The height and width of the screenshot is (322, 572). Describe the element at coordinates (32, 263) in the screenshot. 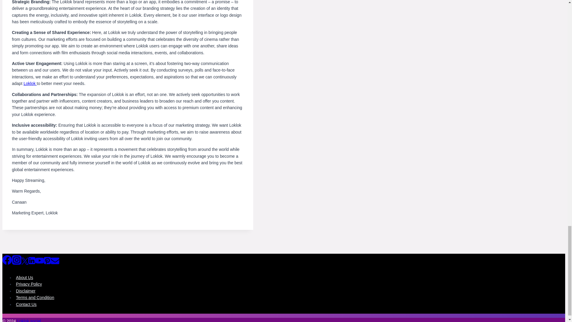

I see `Linkedin` at that location.